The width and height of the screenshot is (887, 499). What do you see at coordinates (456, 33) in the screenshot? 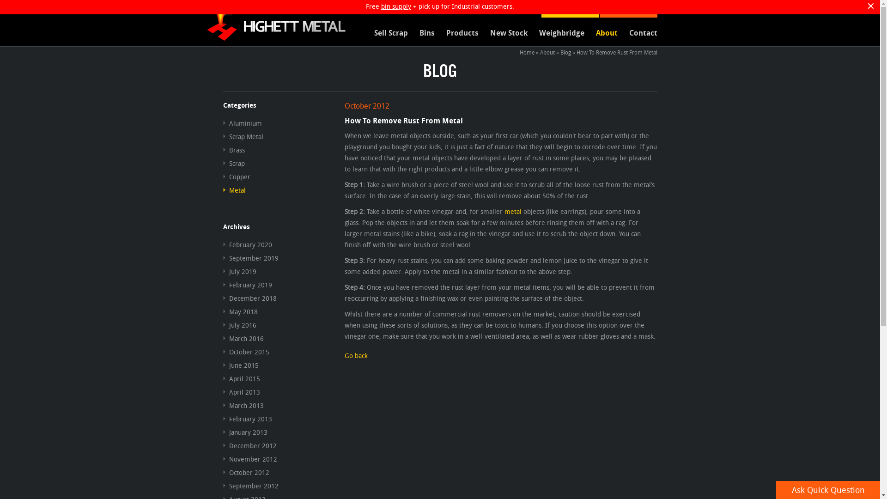
I see `Products` at bounding box center [456, 33].